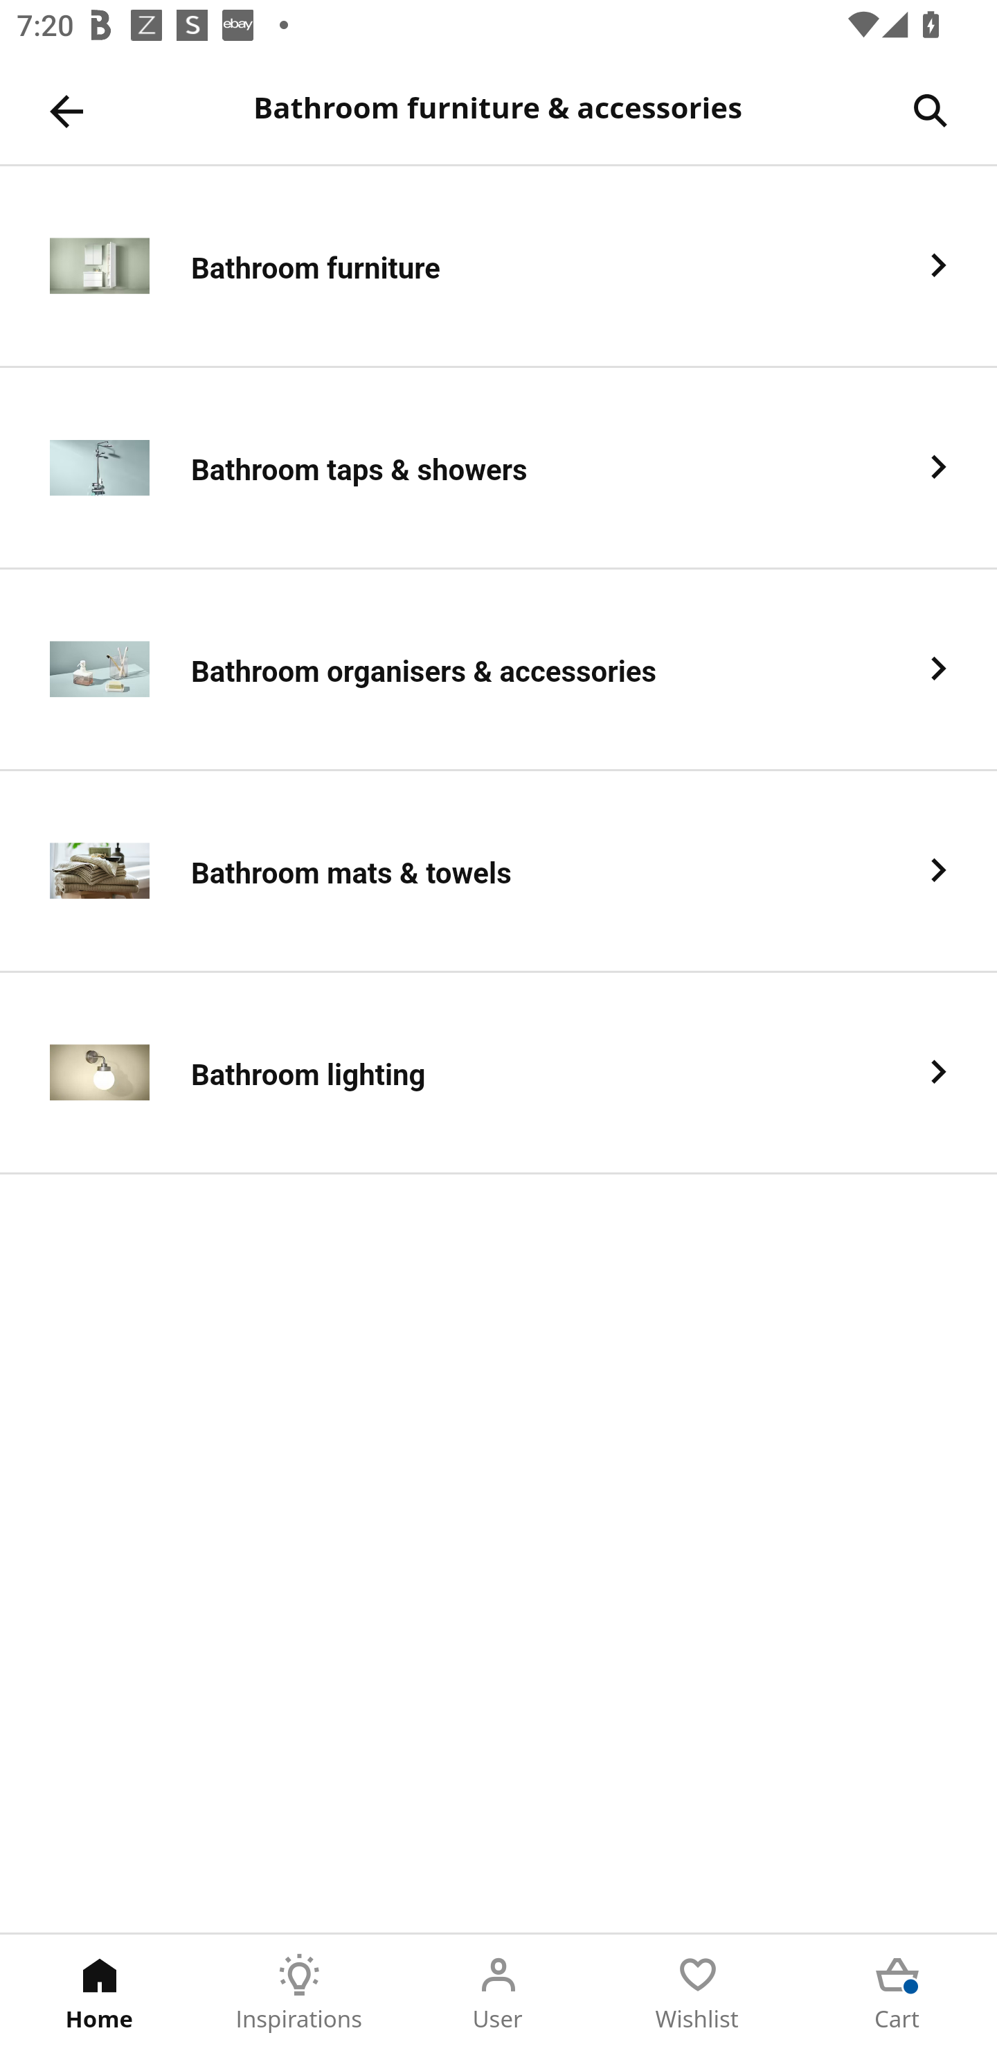  What do you see at coordinates (498, 872) in the screenshot?
I see `Bathroom mats & towels` at bounding box center [498, 872].